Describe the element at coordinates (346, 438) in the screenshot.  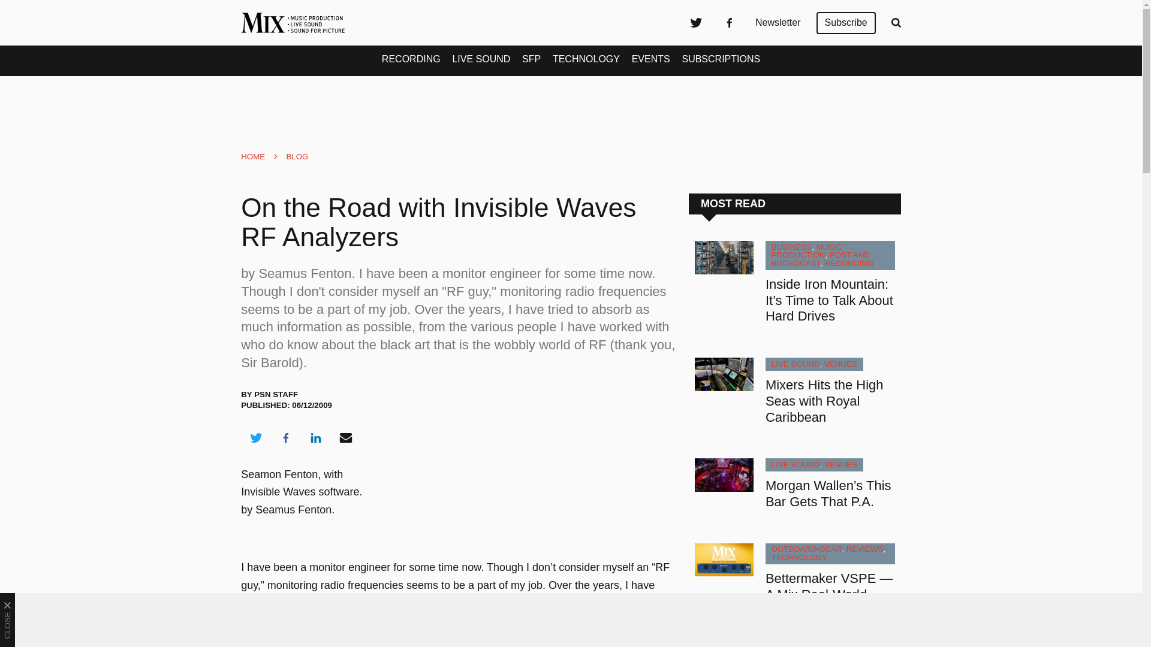
I see `Share via Email` at that location.